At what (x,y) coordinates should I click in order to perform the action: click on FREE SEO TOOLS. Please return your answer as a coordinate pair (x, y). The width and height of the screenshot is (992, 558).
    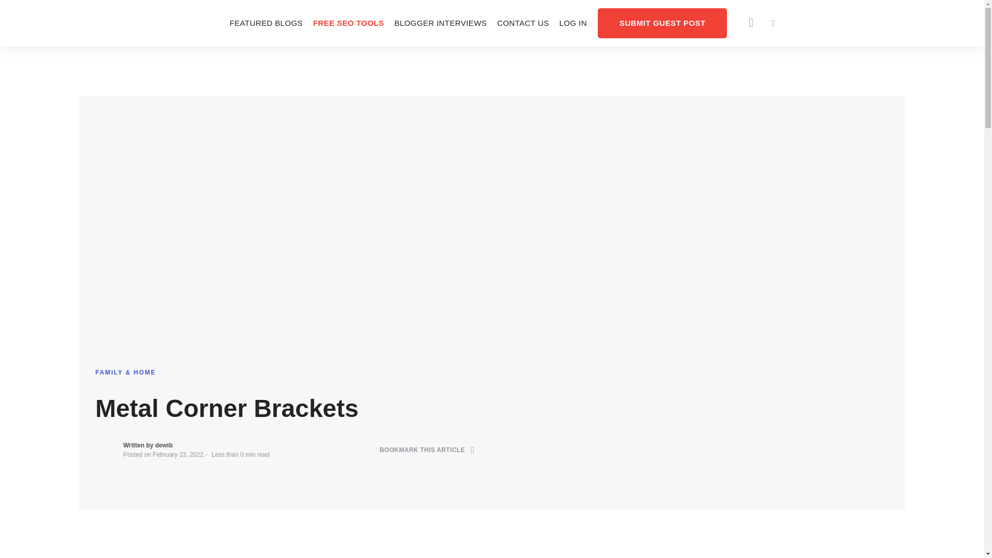
    Looking at the image, I should click on (348, 23).